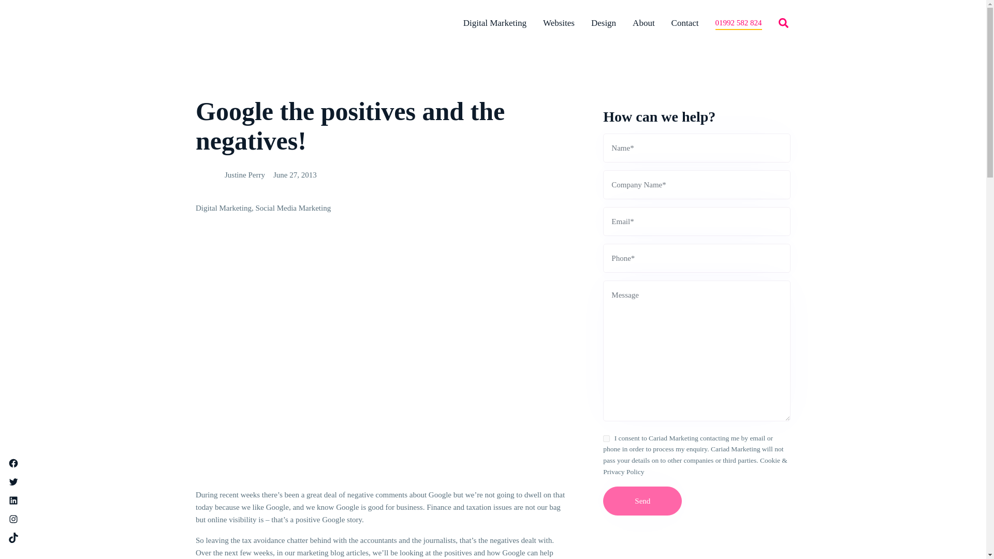 The image size is (994, 559). I want to click on Contact Cariad Marketing, so click(685, 23).